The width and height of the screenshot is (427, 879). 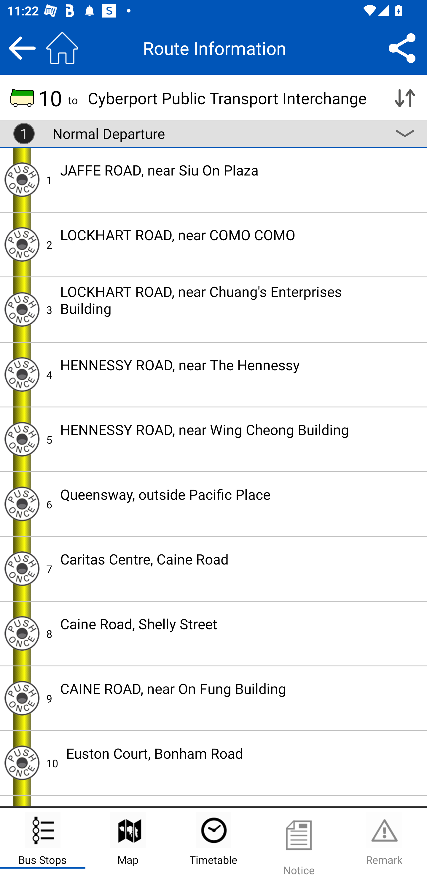 I want to click on Alight Reminder, so click(x=22, y=244).